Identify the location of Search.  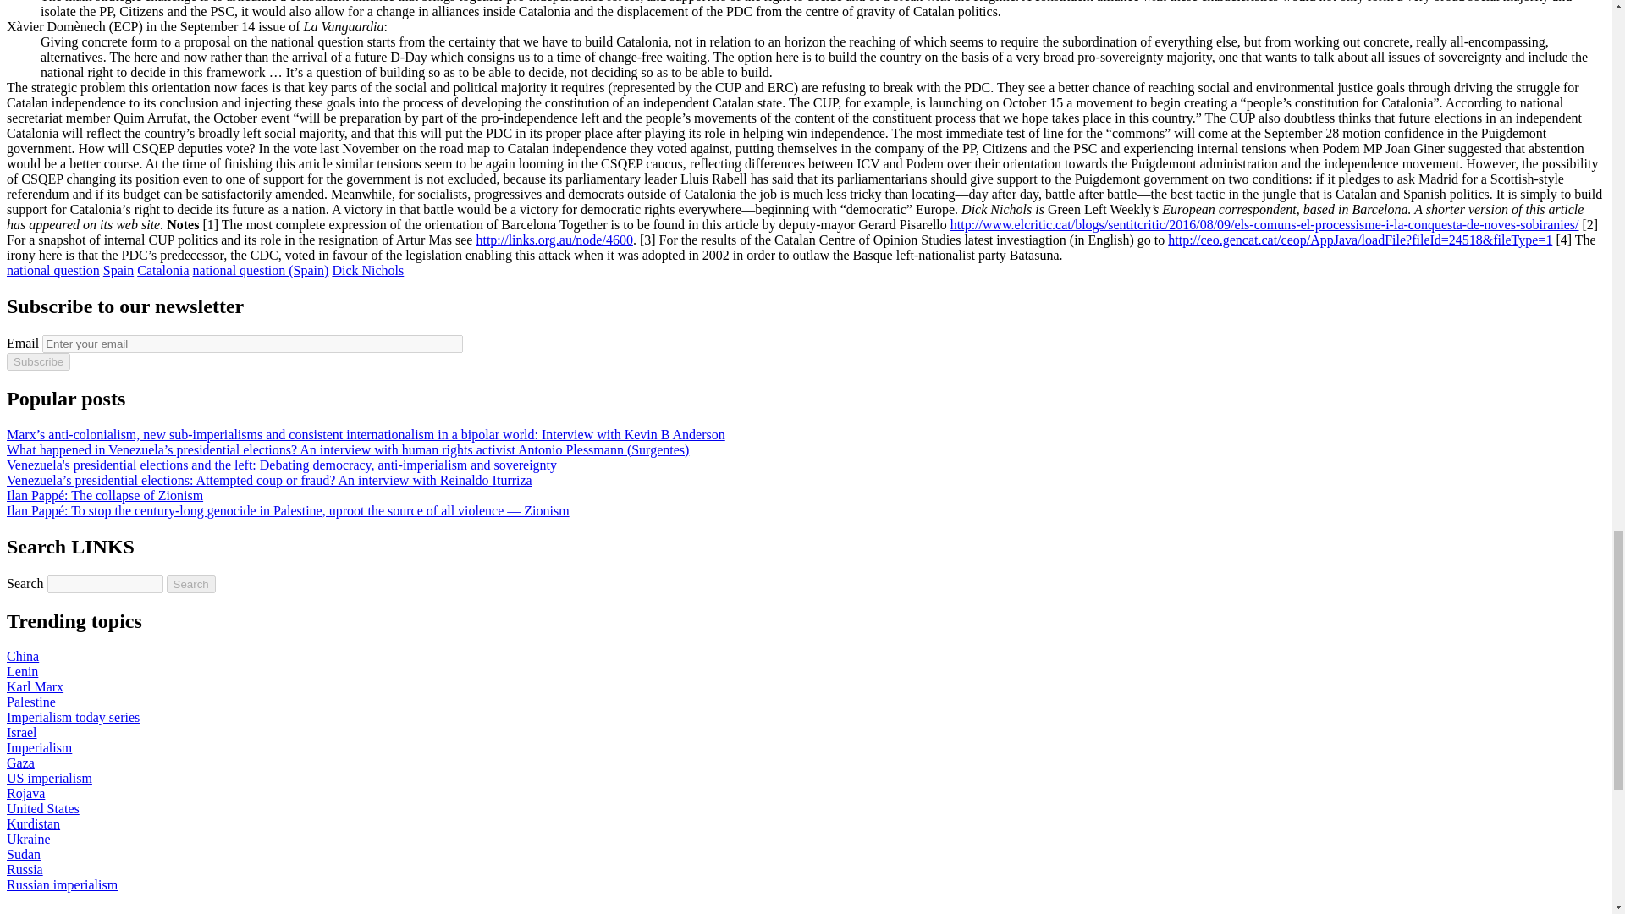
(191, 584).